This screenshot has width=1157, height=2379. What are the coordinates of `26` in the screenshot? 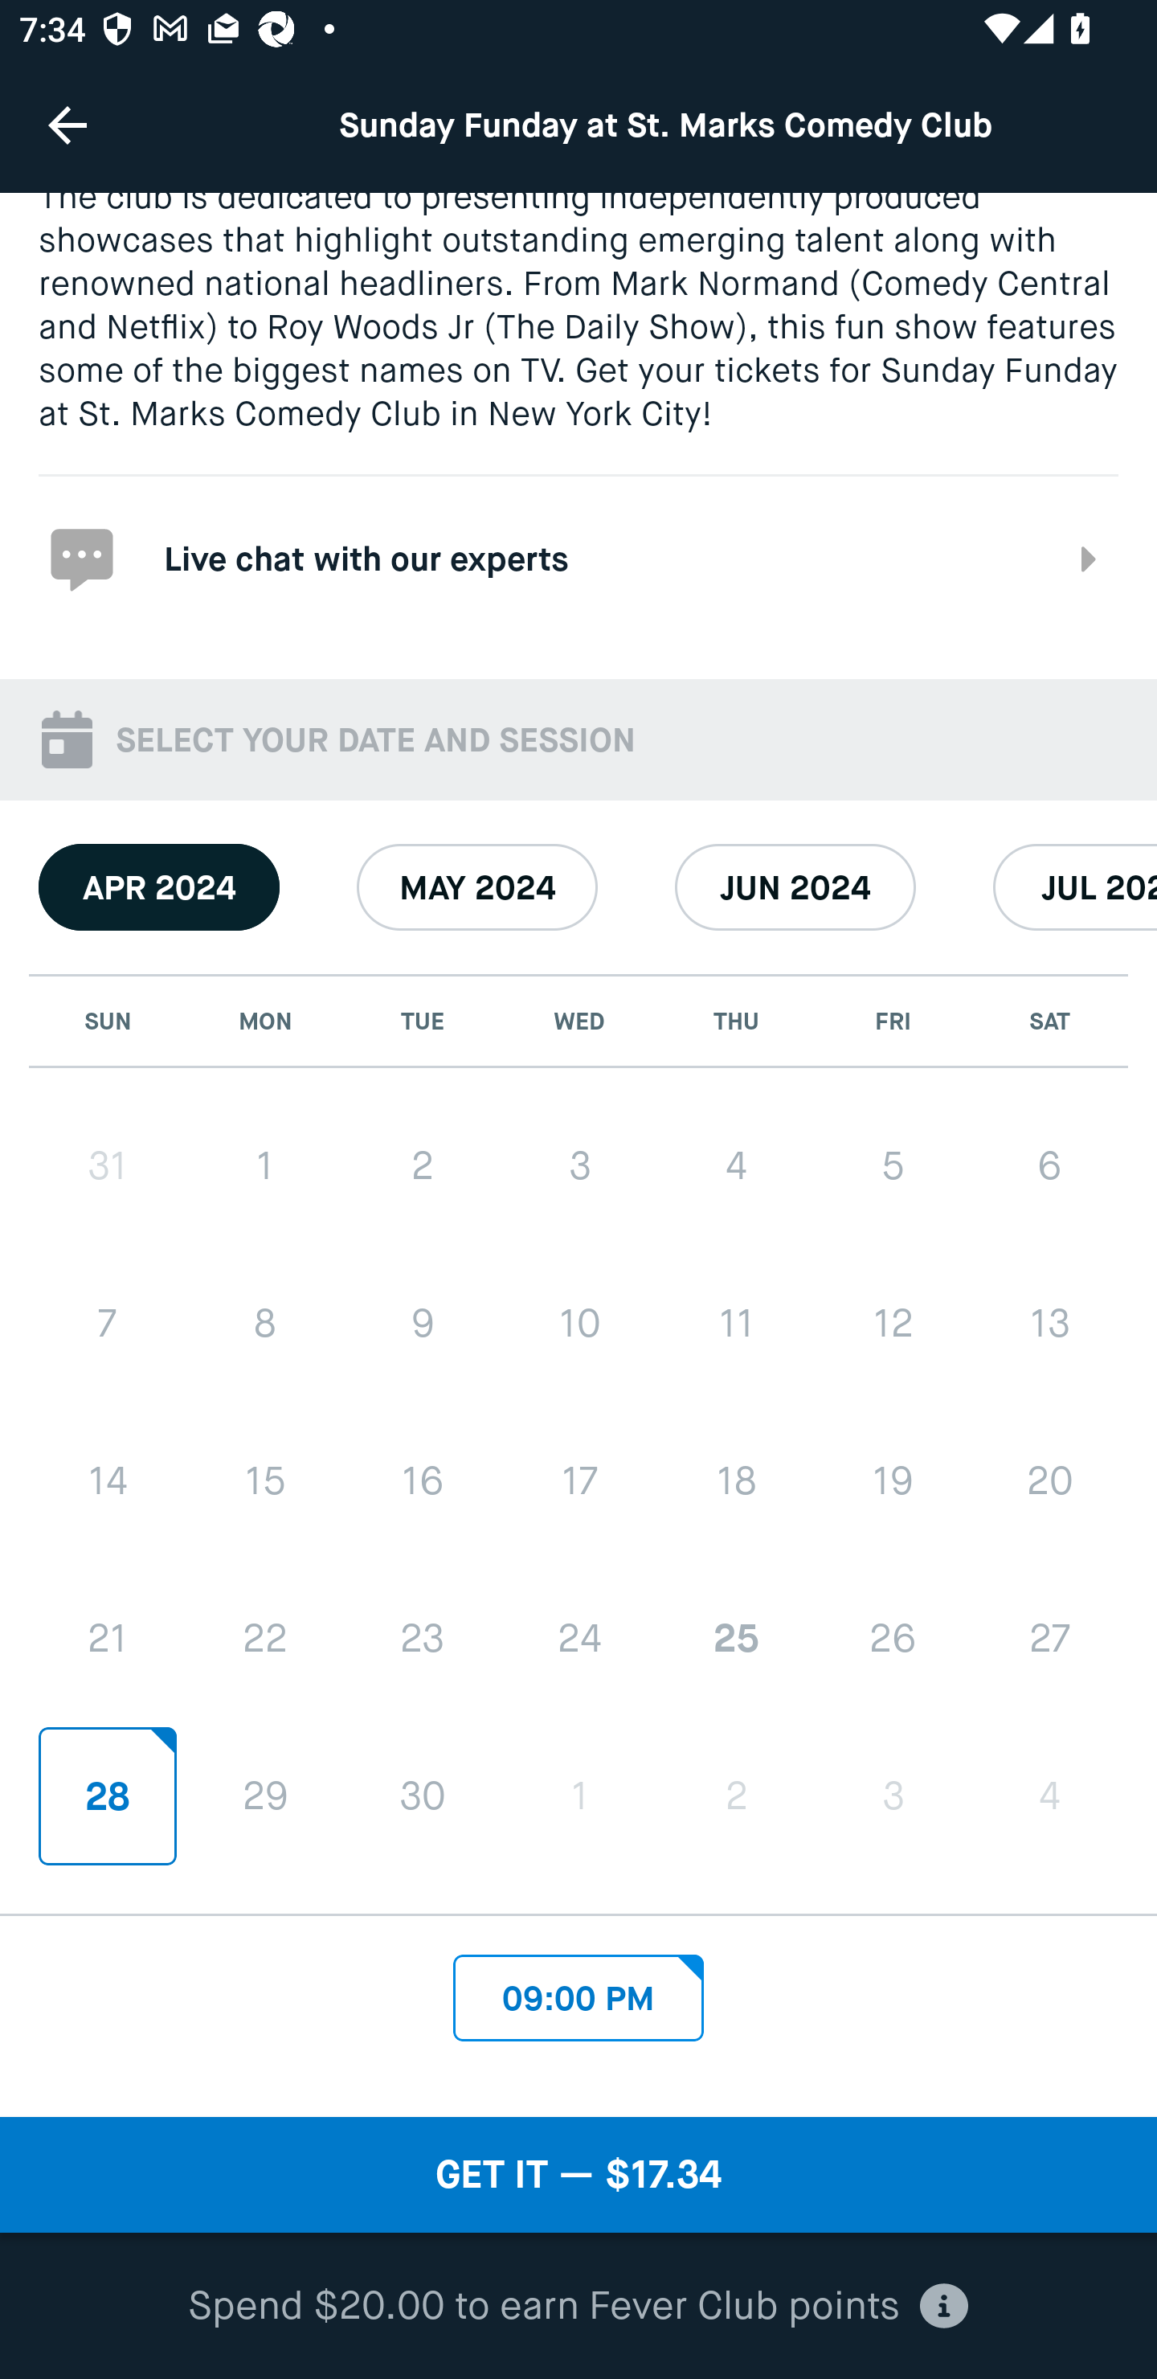 It's located at (892, 1639).